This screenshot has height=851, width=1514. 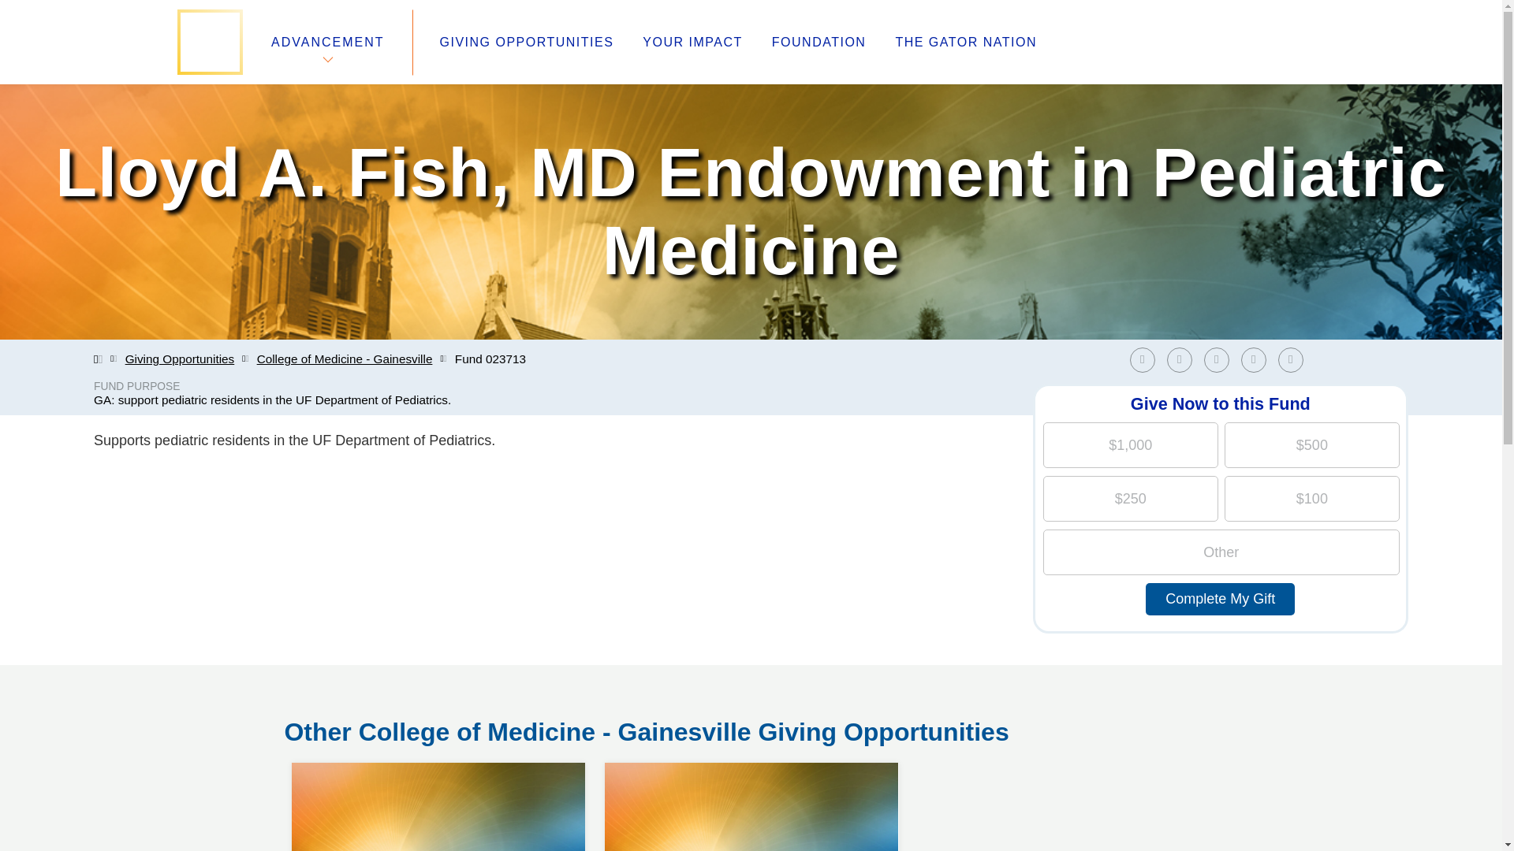 What do you see at coordinates (1290, 359) in the screenshot?
I see `Share on Reddit` at bounding box center [1290, 359].